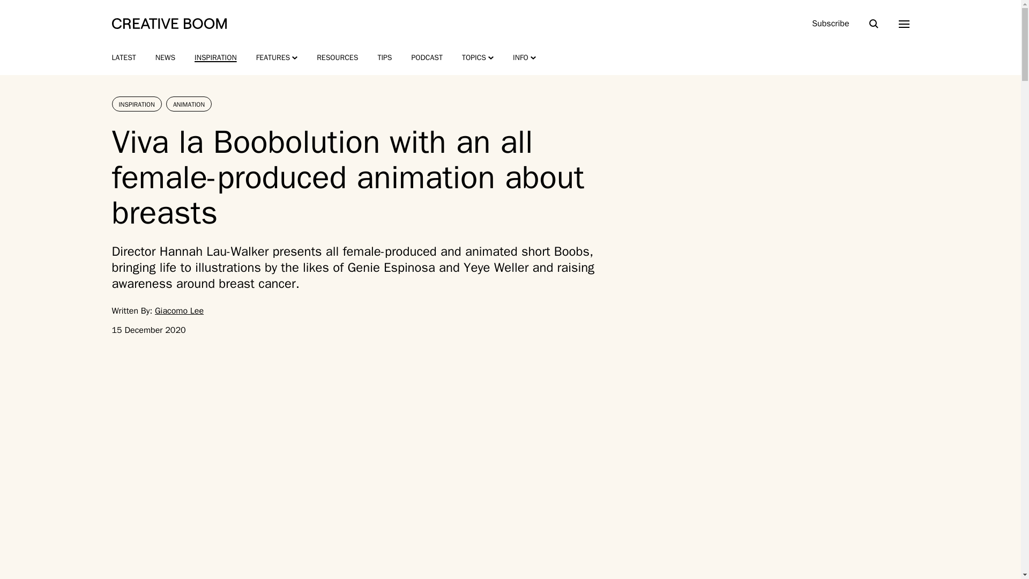 The image size is (1029, 579). Describe the element at coordinates (478, 58) in the screenshot. I see `TOPICS` at that location.